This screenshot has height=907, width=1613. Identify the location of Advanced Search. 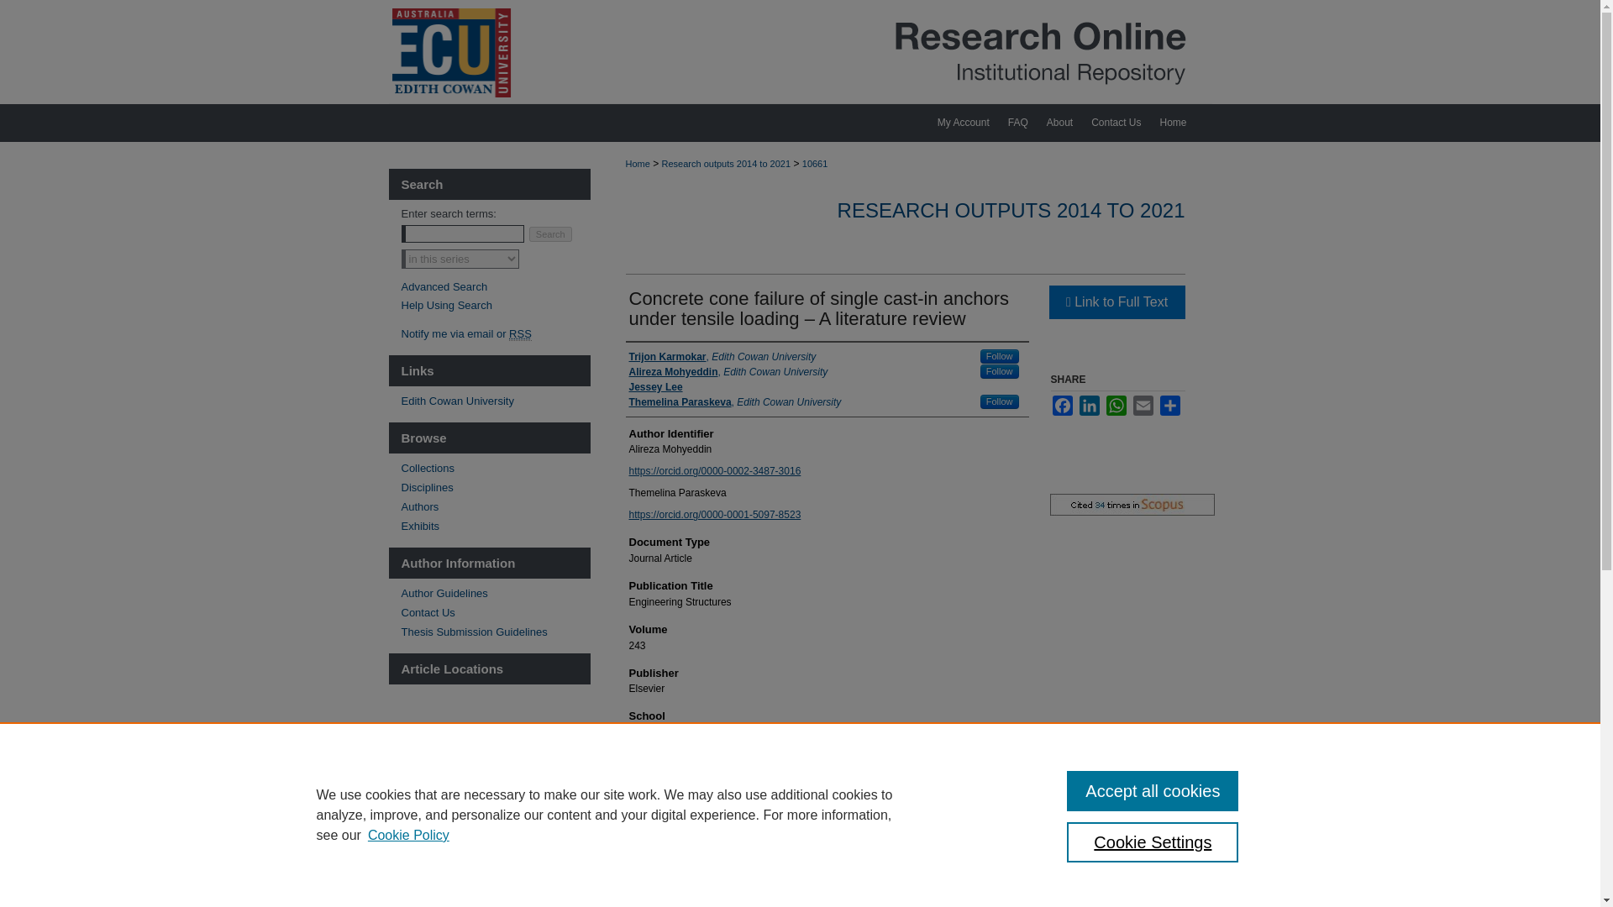
(445, 286).